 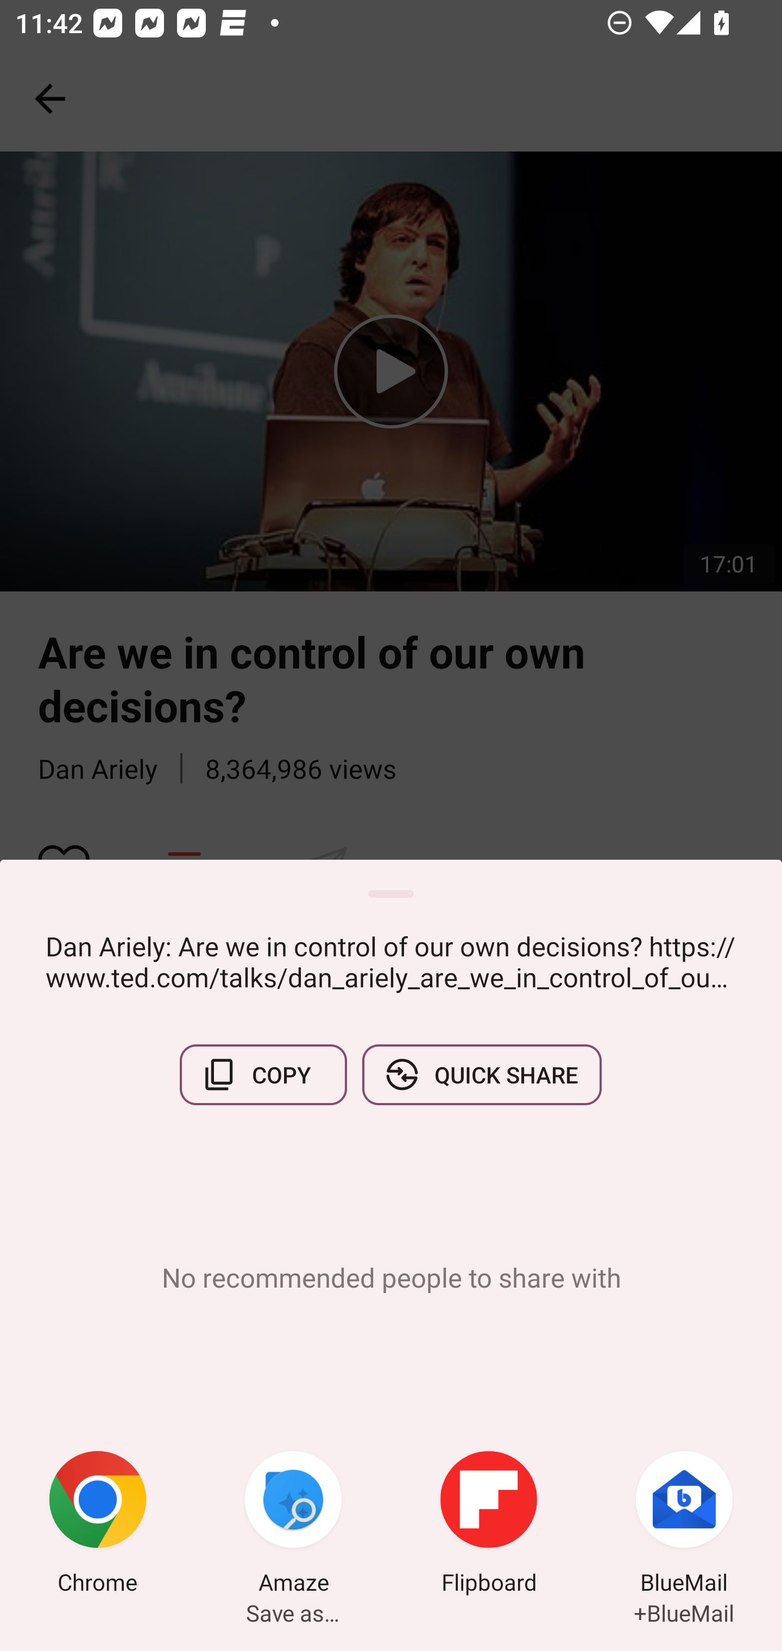 What do you see at coordinates (684, 1525) in the screenshot?
I see `BlueMail +BlueMail` at bounding box center [684, 1525].